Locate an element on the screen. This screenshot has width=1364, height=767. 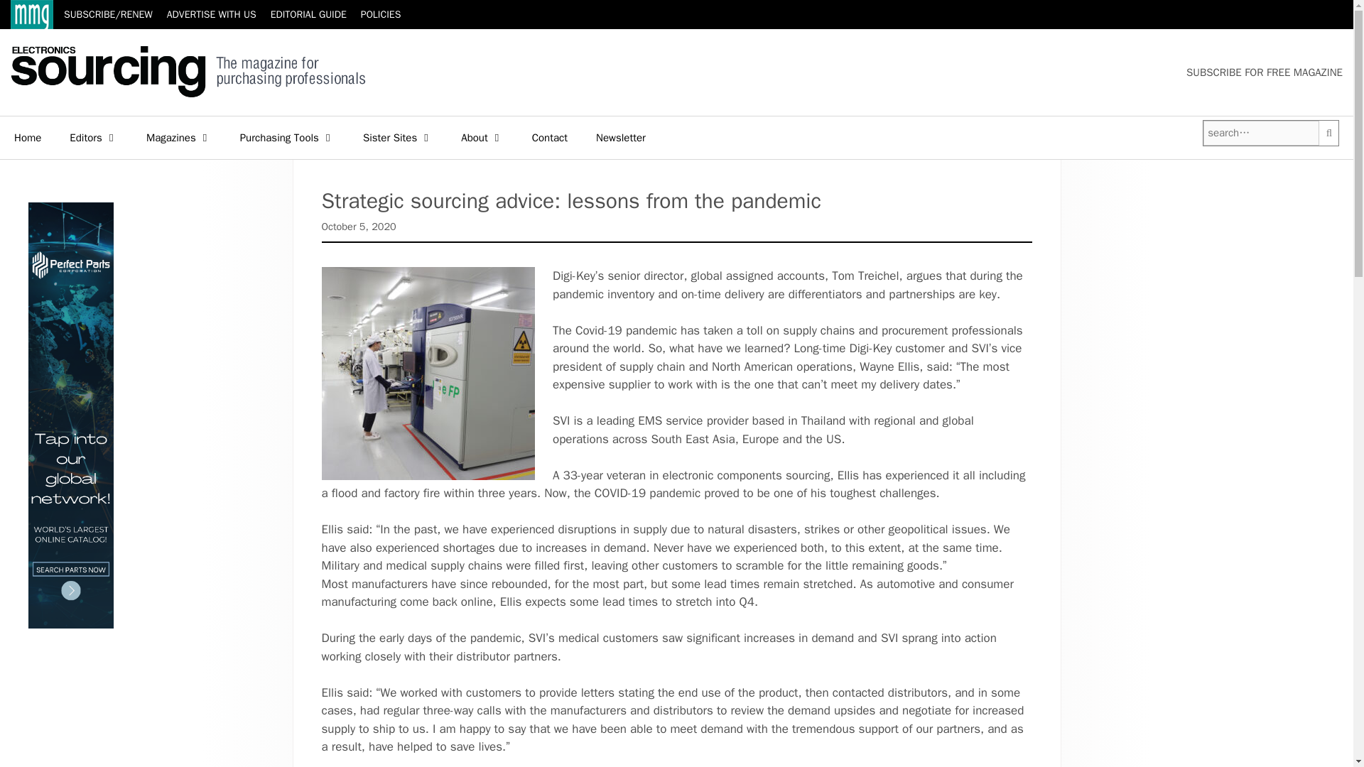
POLICIES is located at coordinates (381, 14).